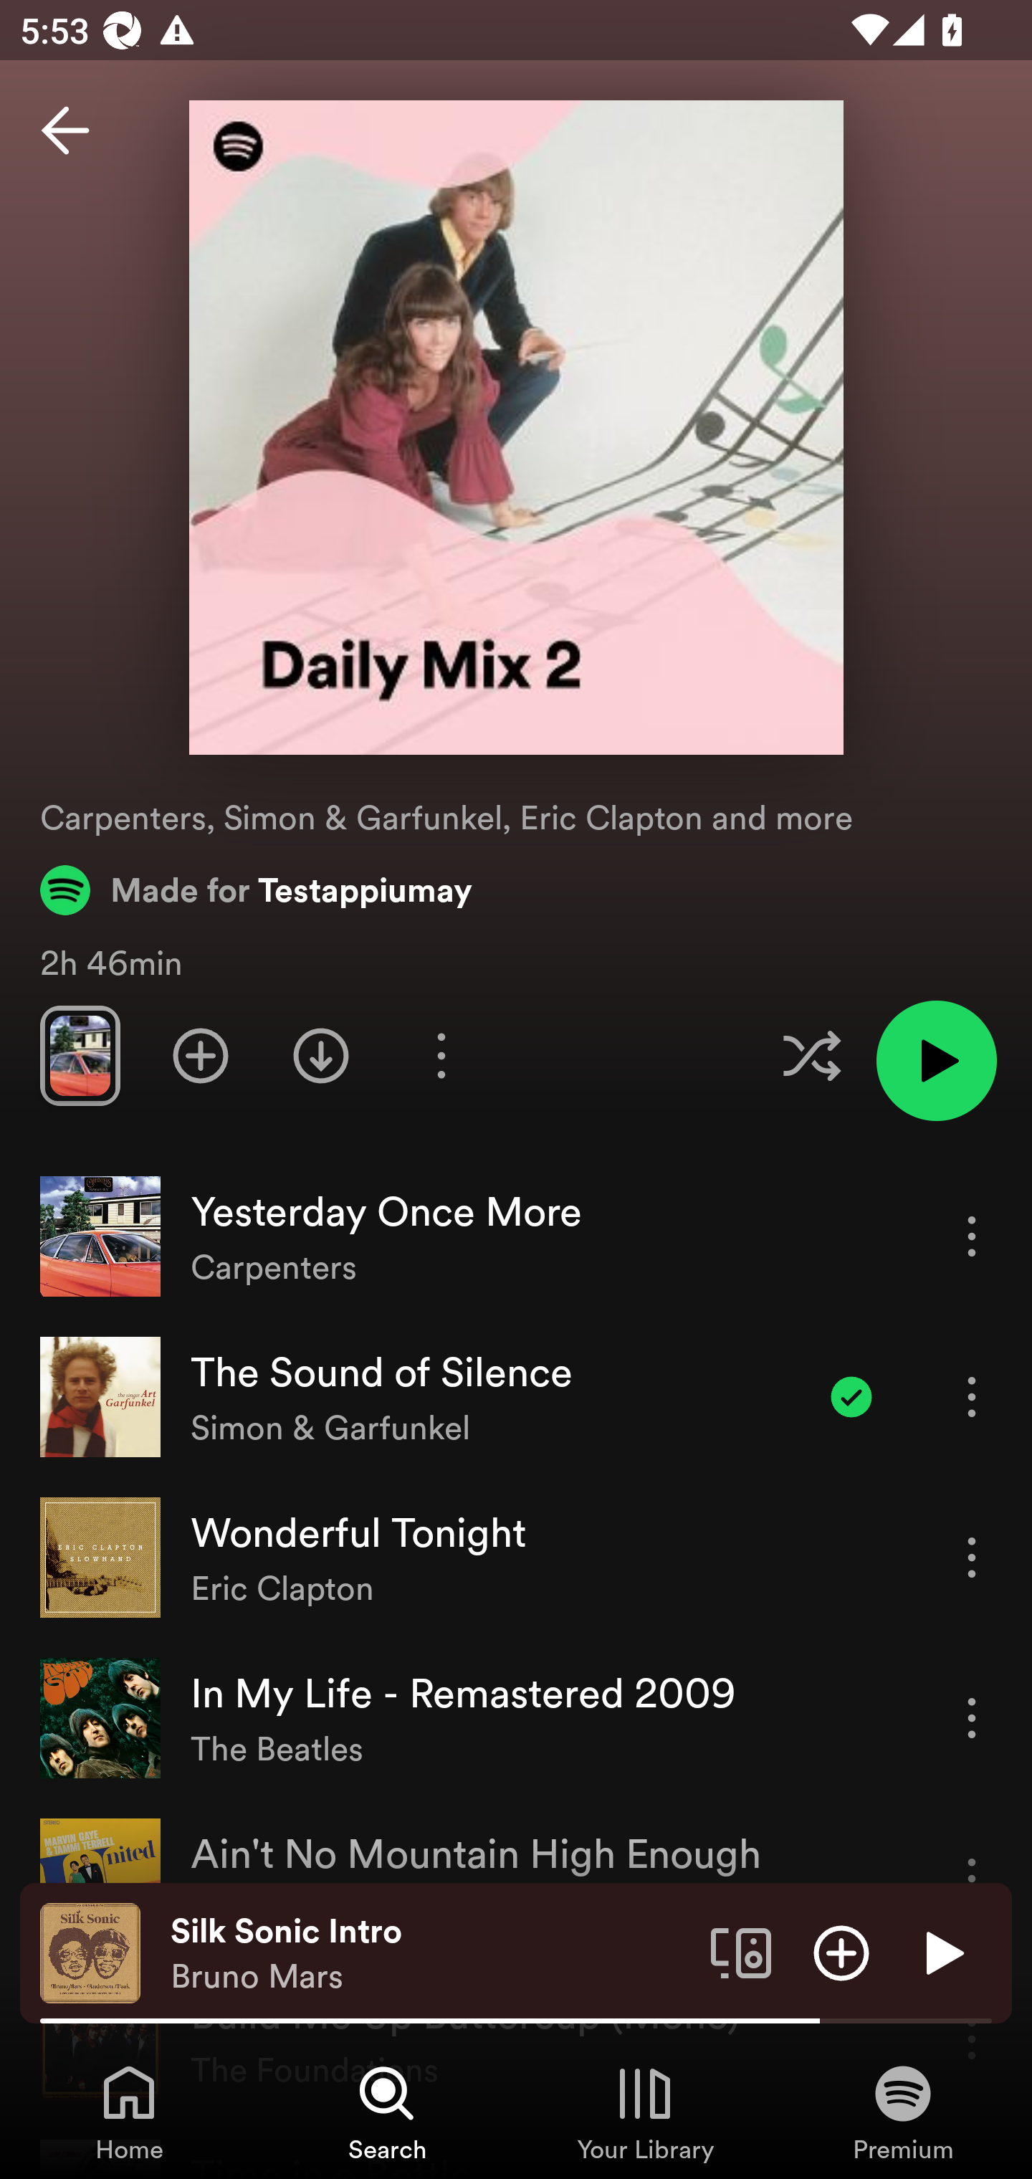  Describe the element at coordinates (65, 130) in the screenshot. I see `Back` at that location.